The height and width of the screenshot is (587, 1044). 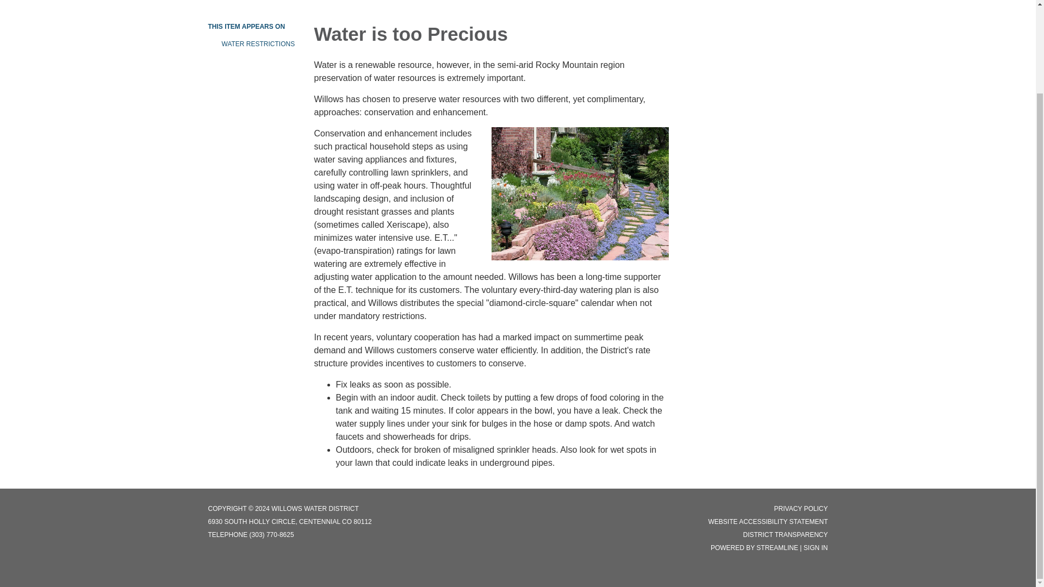 I want to click on Special District Transparency Report, so click(x=785, y=535).